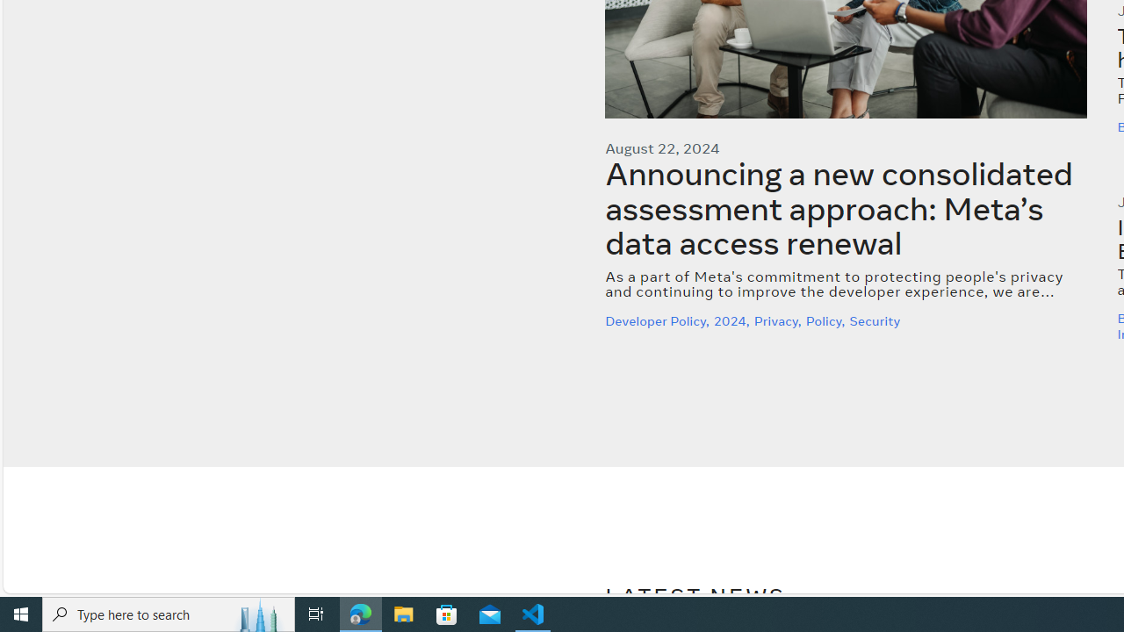 The height and width of the screenshot is (632, 1124). What do you see at coordinates (779, 320) in the screenshot?
I see `Privacy,` at bounding box center [779, 320].